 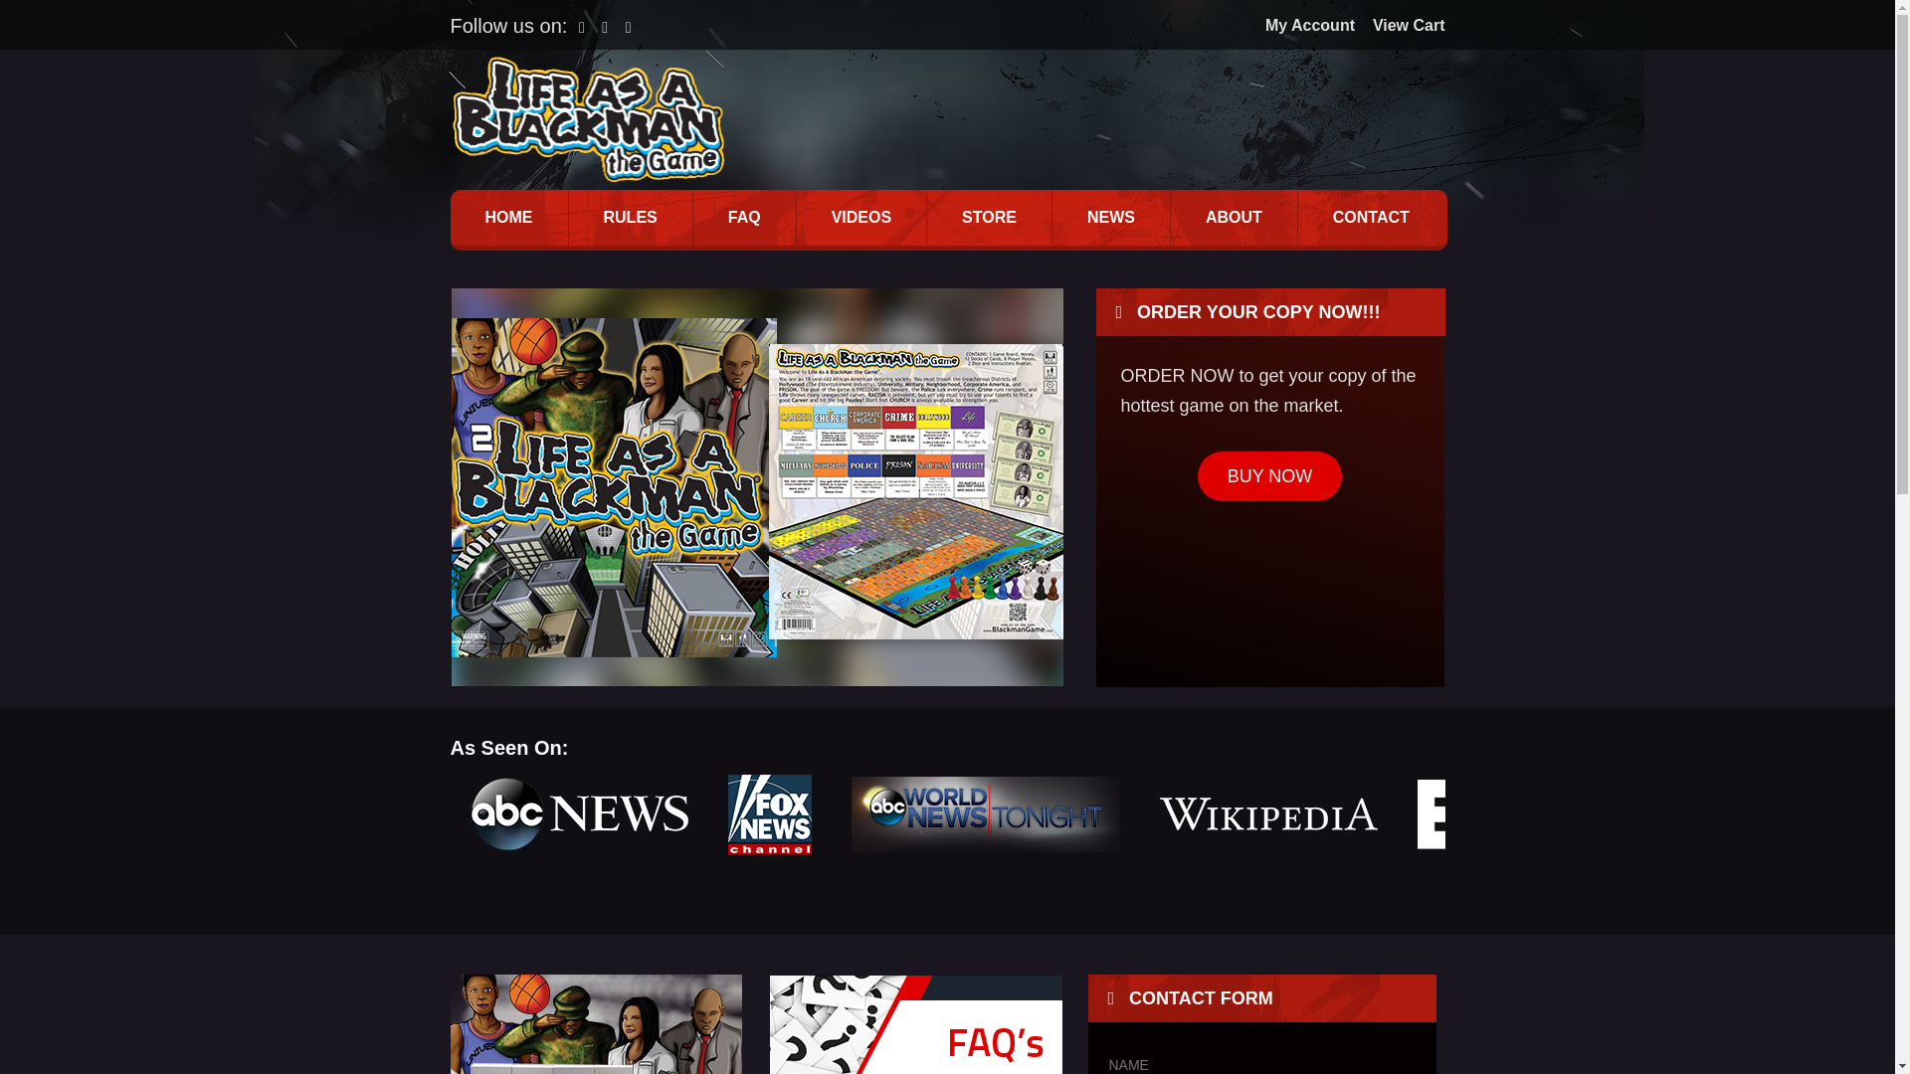 I want to click on Prev, so click(x=476, y=487).